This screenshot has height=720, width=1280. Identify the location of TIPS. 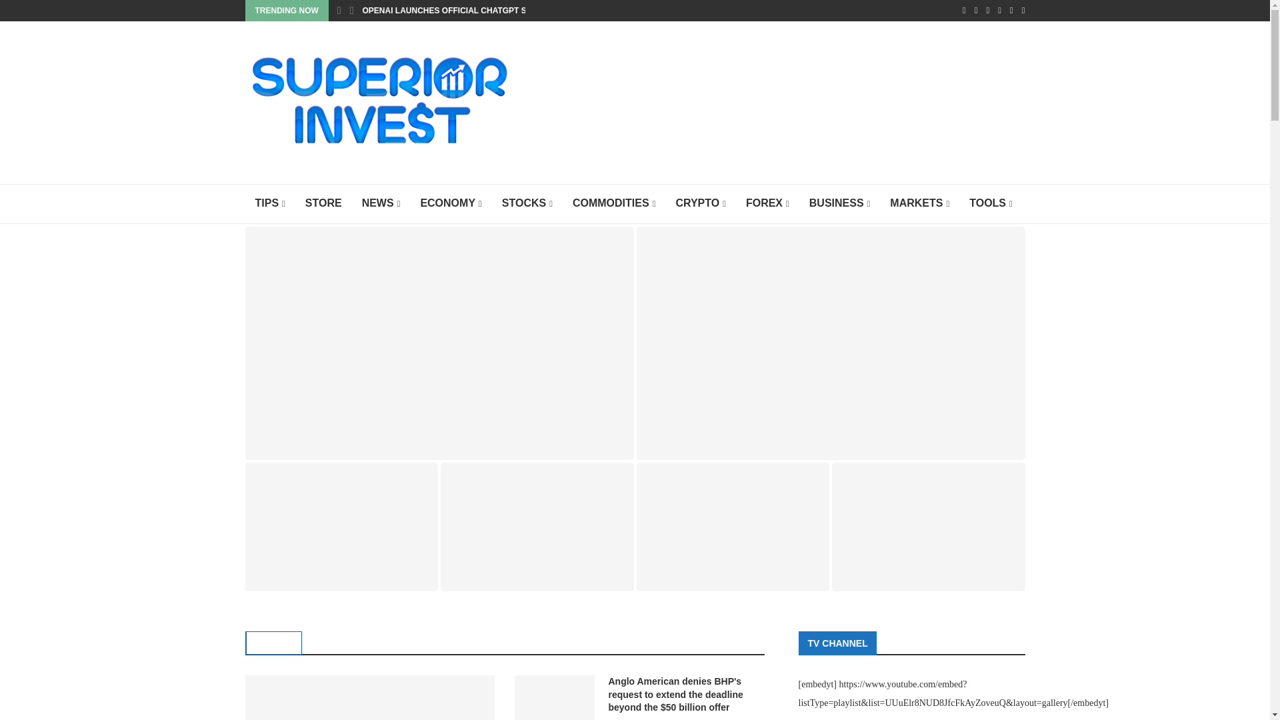
(271, 204).